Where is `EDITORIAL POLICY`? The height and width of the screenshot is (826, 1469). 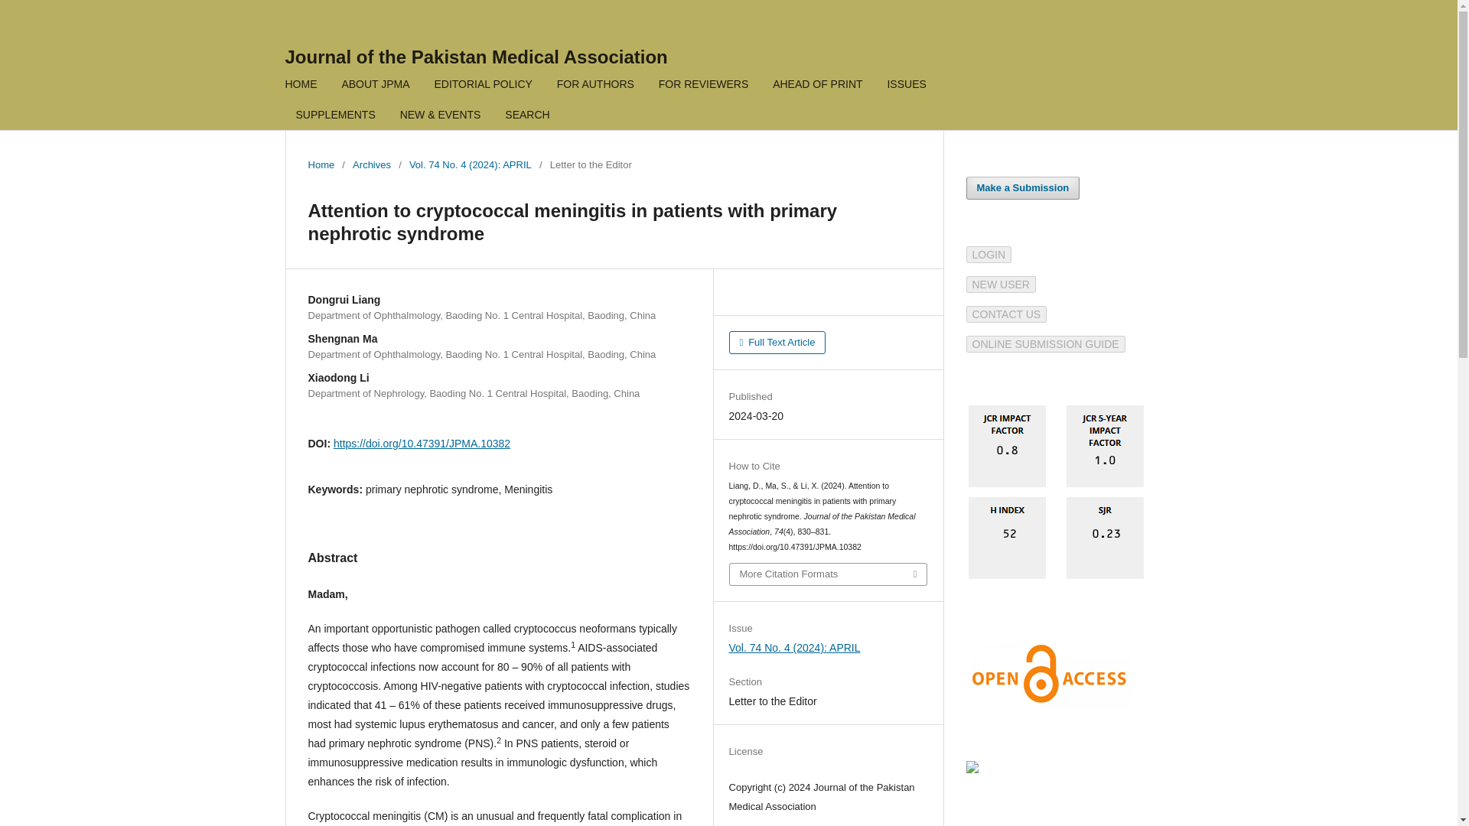 EDITORIAL POLICY is located at coordinates (483, 86).